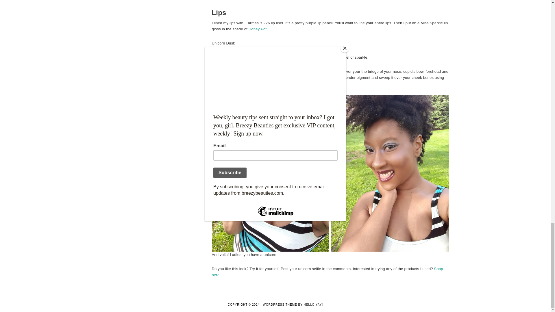  I want to click on HELLO YAY!, so click(313, 304).